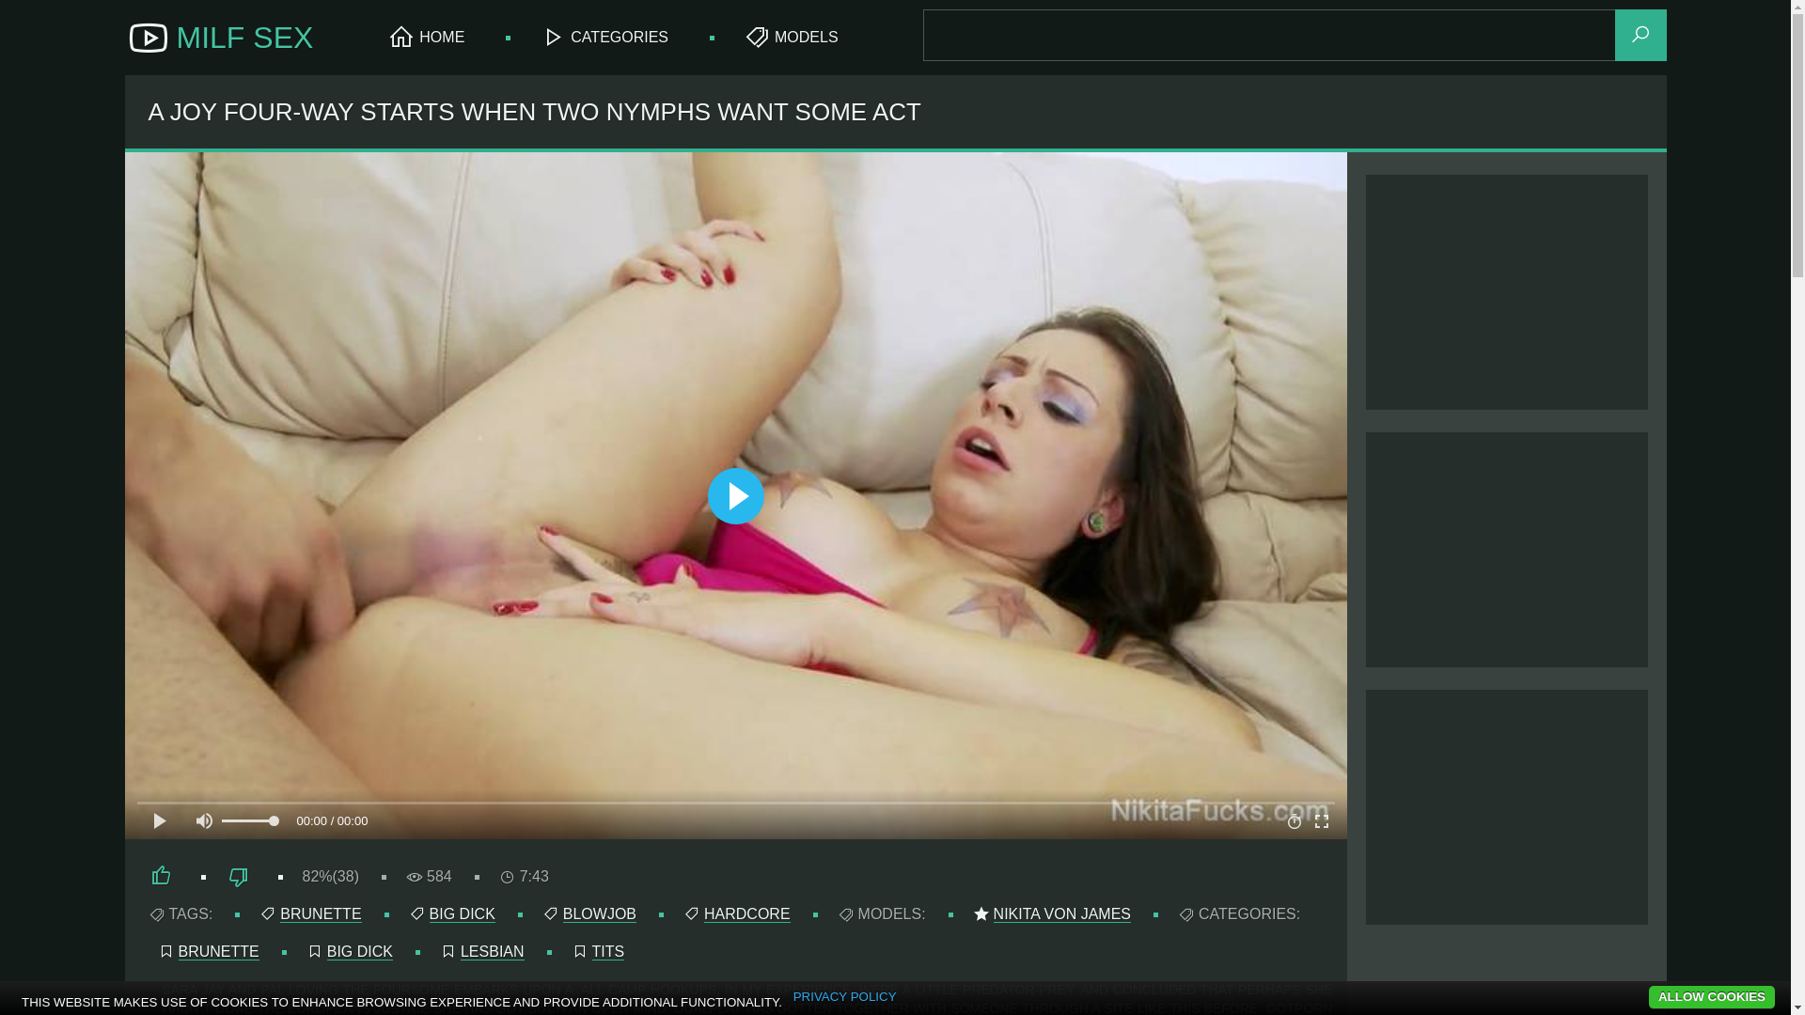  Describe the element at coordinates (845, 997) in the screenshot. I see `PRIVACY POLICY` at that location.